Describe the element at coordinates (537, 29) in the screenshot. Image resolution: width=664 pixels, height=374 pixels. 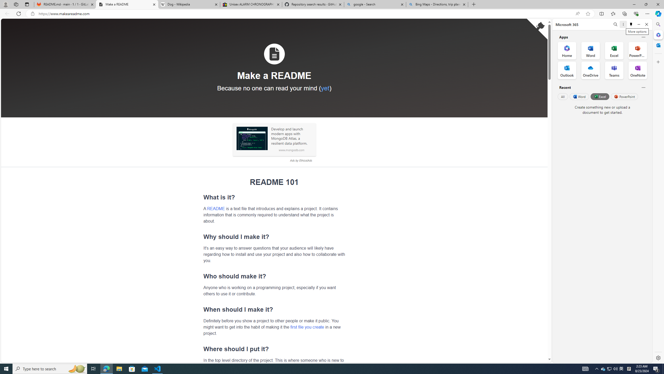
I see `Open GitHub project` at that location.